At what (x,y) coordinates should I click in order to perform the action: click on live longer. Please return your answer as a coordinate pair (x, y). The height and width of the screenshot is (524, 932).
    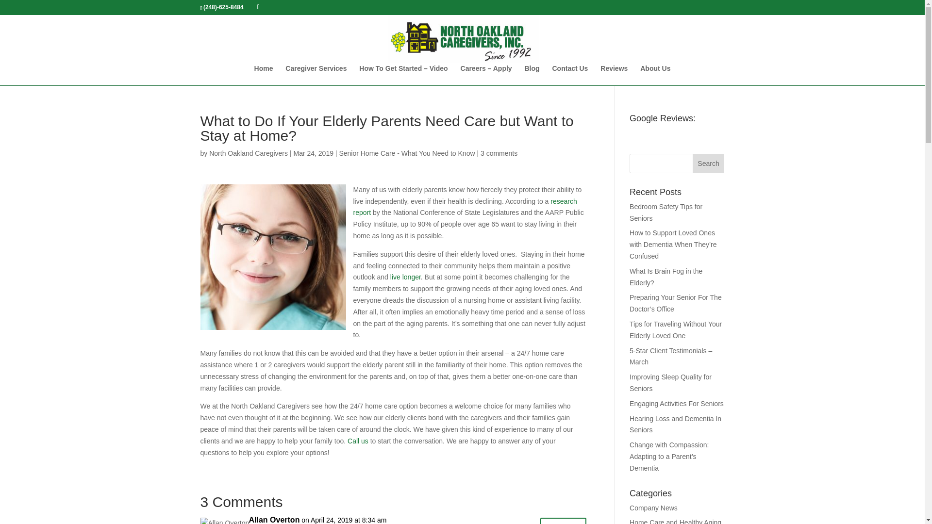
    Looking at the image, I should click on (406, 277).